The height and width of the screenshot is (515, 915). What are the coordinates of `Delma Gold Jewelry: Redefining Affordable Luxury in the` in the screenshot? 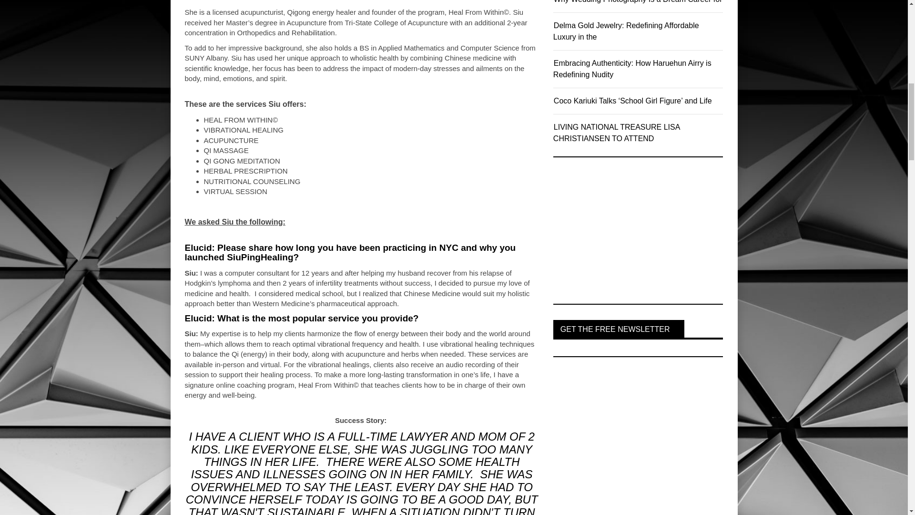 It's located at (626, 31).